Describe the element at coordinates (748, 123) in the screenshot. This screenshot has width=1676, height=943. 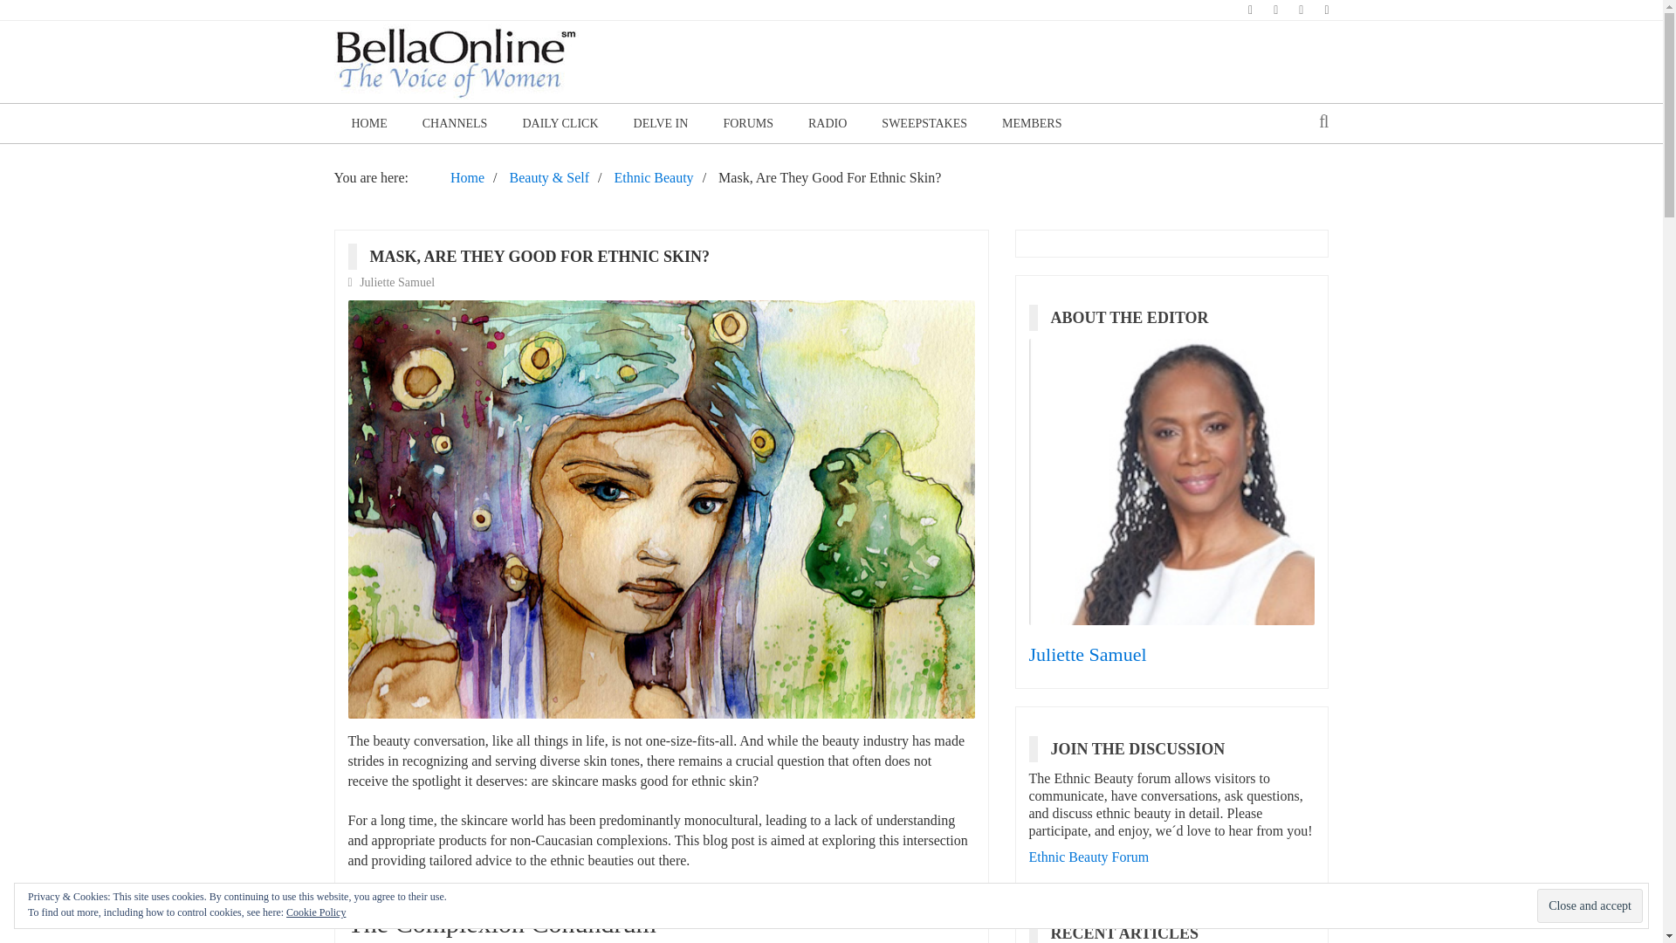
I see `FORUMS` at that location.